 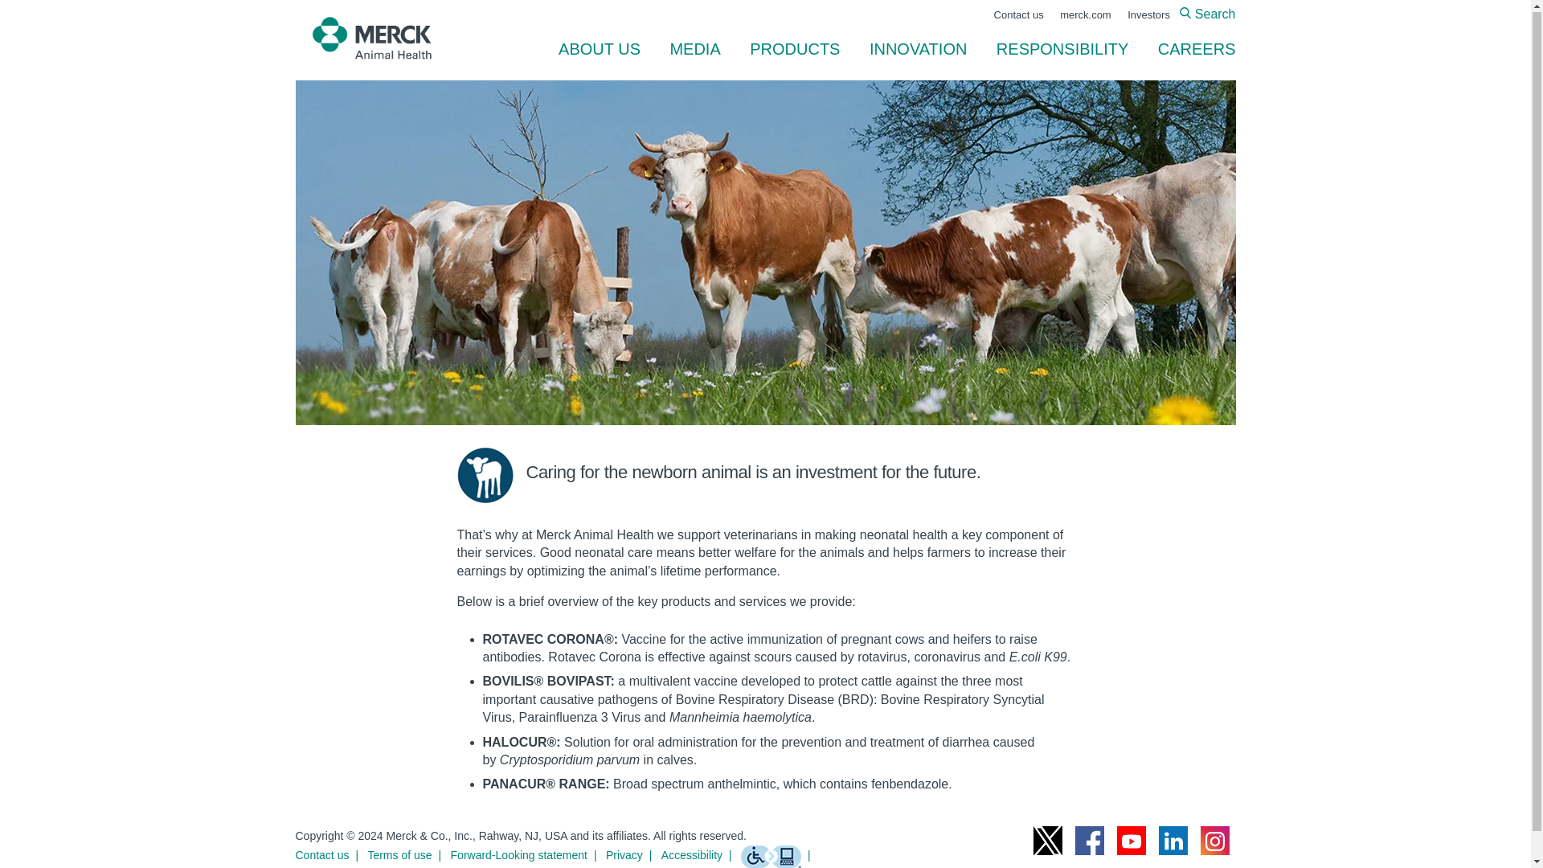 I want to click on Contact us, so click(x=331, y=854).